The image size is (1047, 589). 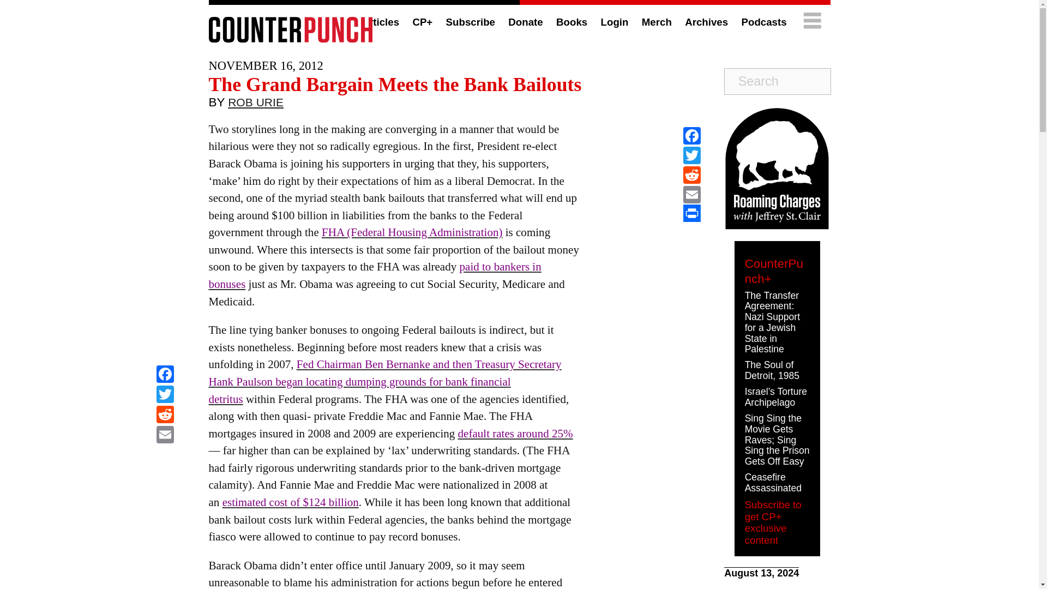 I want to click on Archives, so click(x=706, y=22).